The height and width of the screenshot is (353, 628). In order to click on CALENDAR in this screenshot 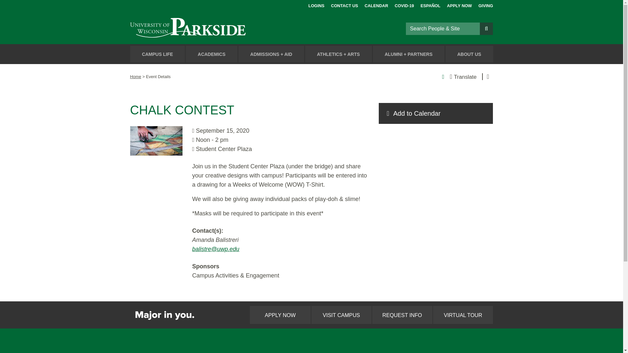, I will do `click(376, 5)`.